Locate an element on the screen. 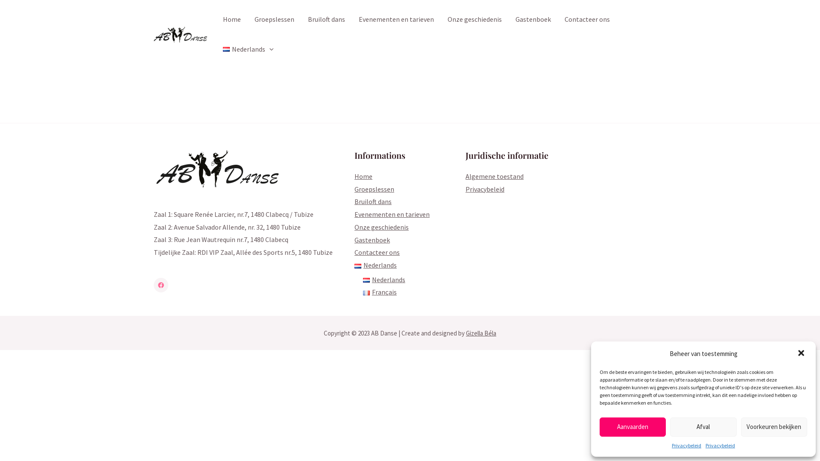 This screenshot has height=461, width=820. Privacybeleid is located at coordinates (720, 446).